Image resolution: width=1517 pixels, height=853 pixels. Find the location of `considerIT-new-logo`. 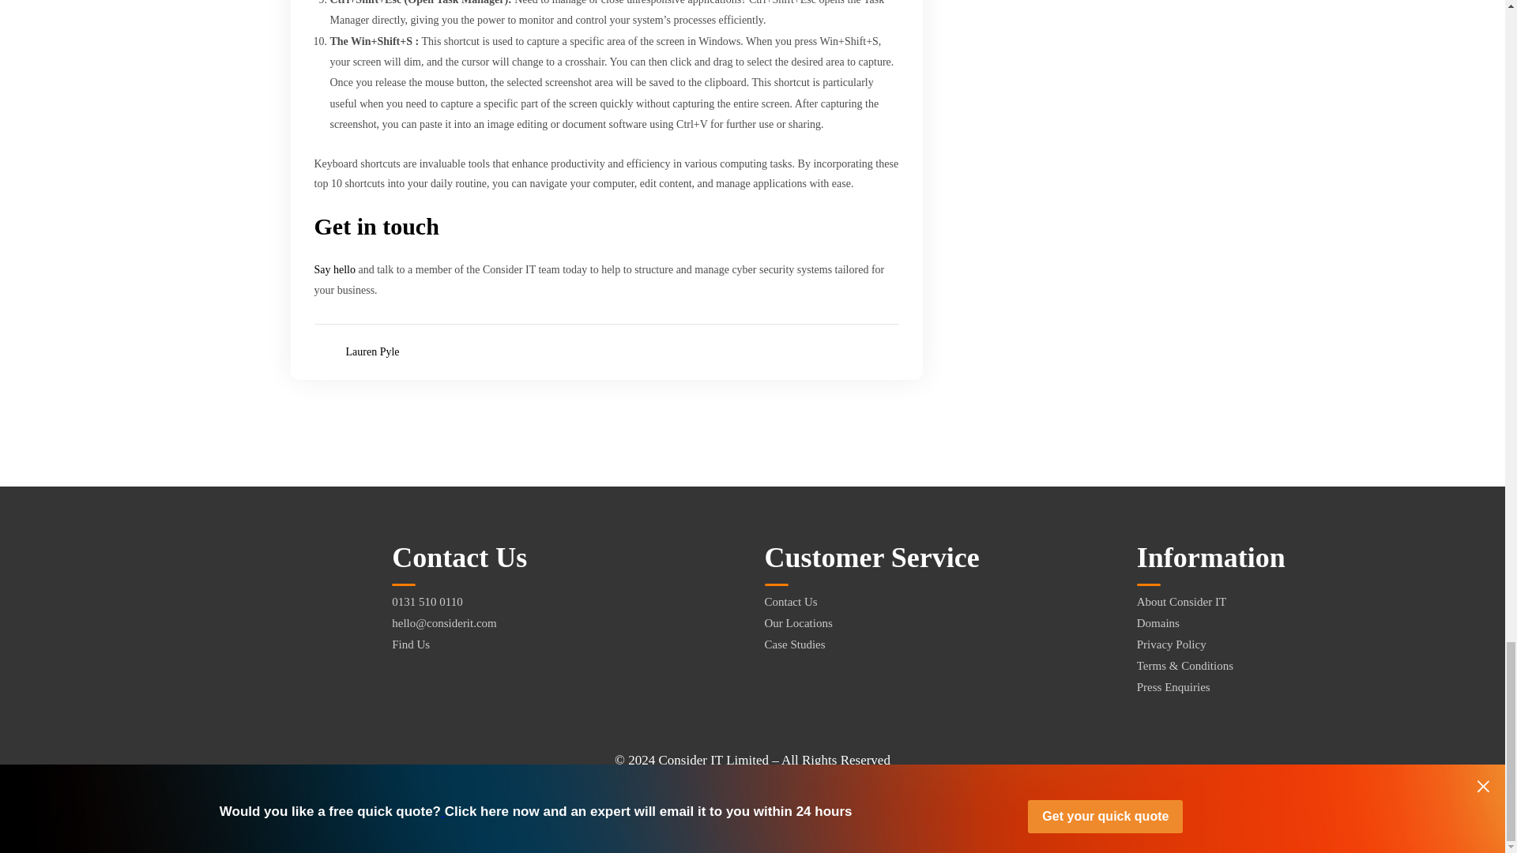

considerIT-new-logo is located at coordinates (111, 597).